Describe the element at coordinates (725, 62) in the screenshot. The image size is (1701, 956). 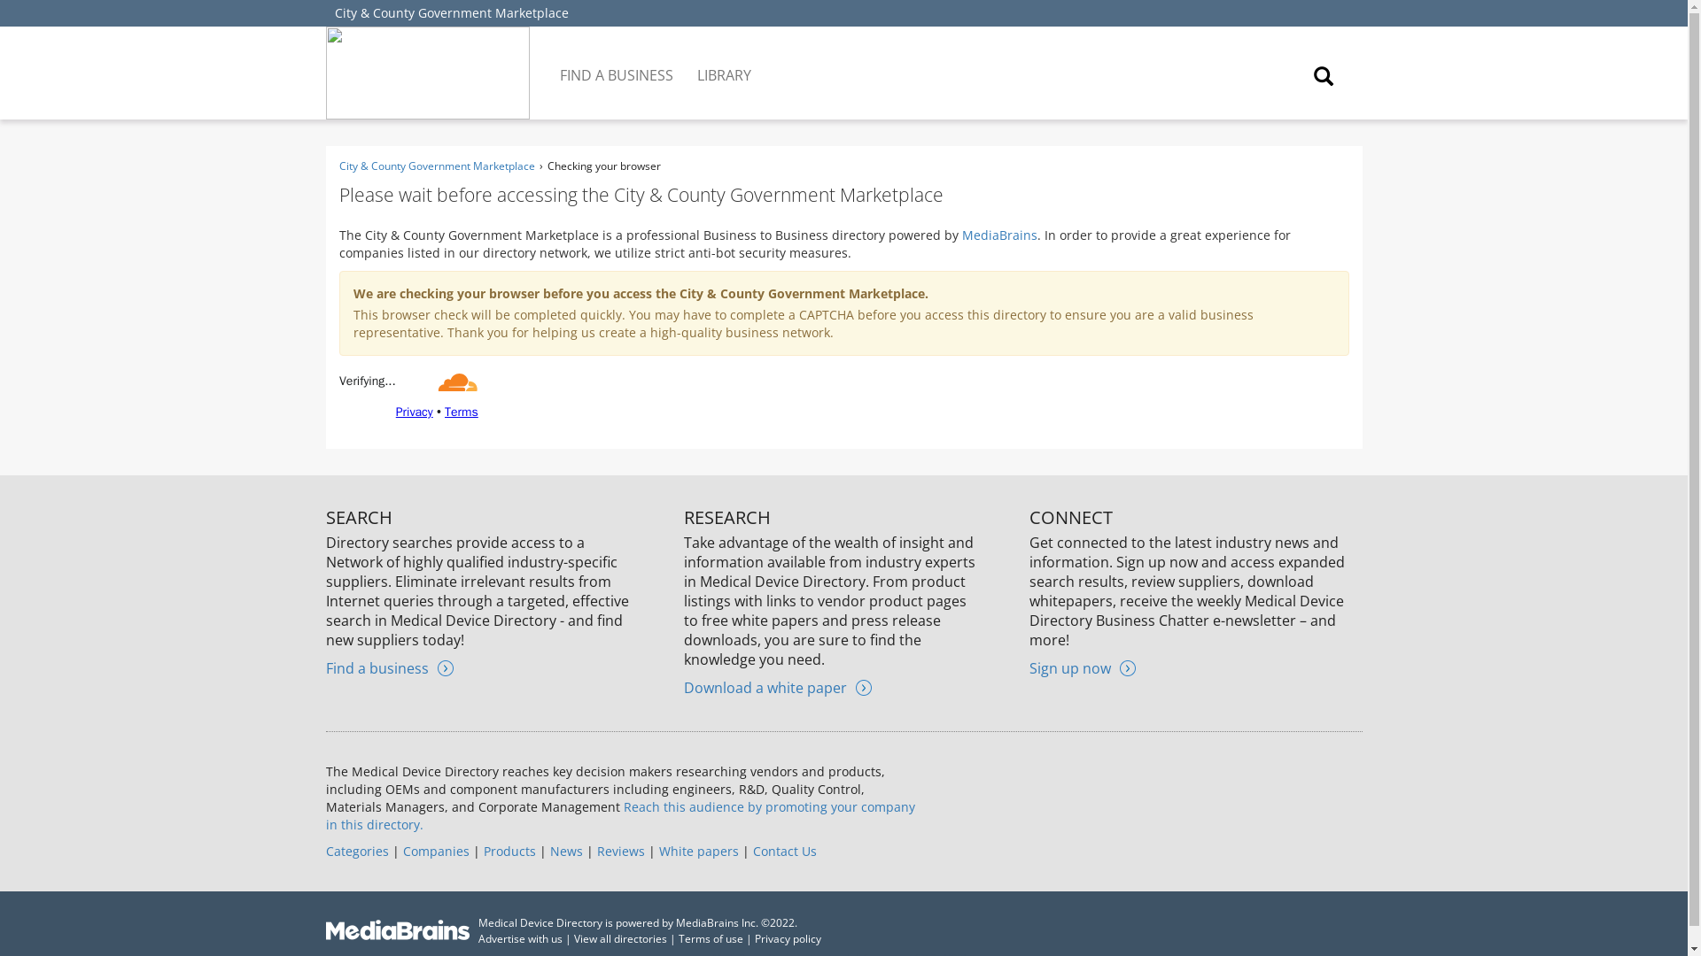
I see `LIBRARY` at that location.